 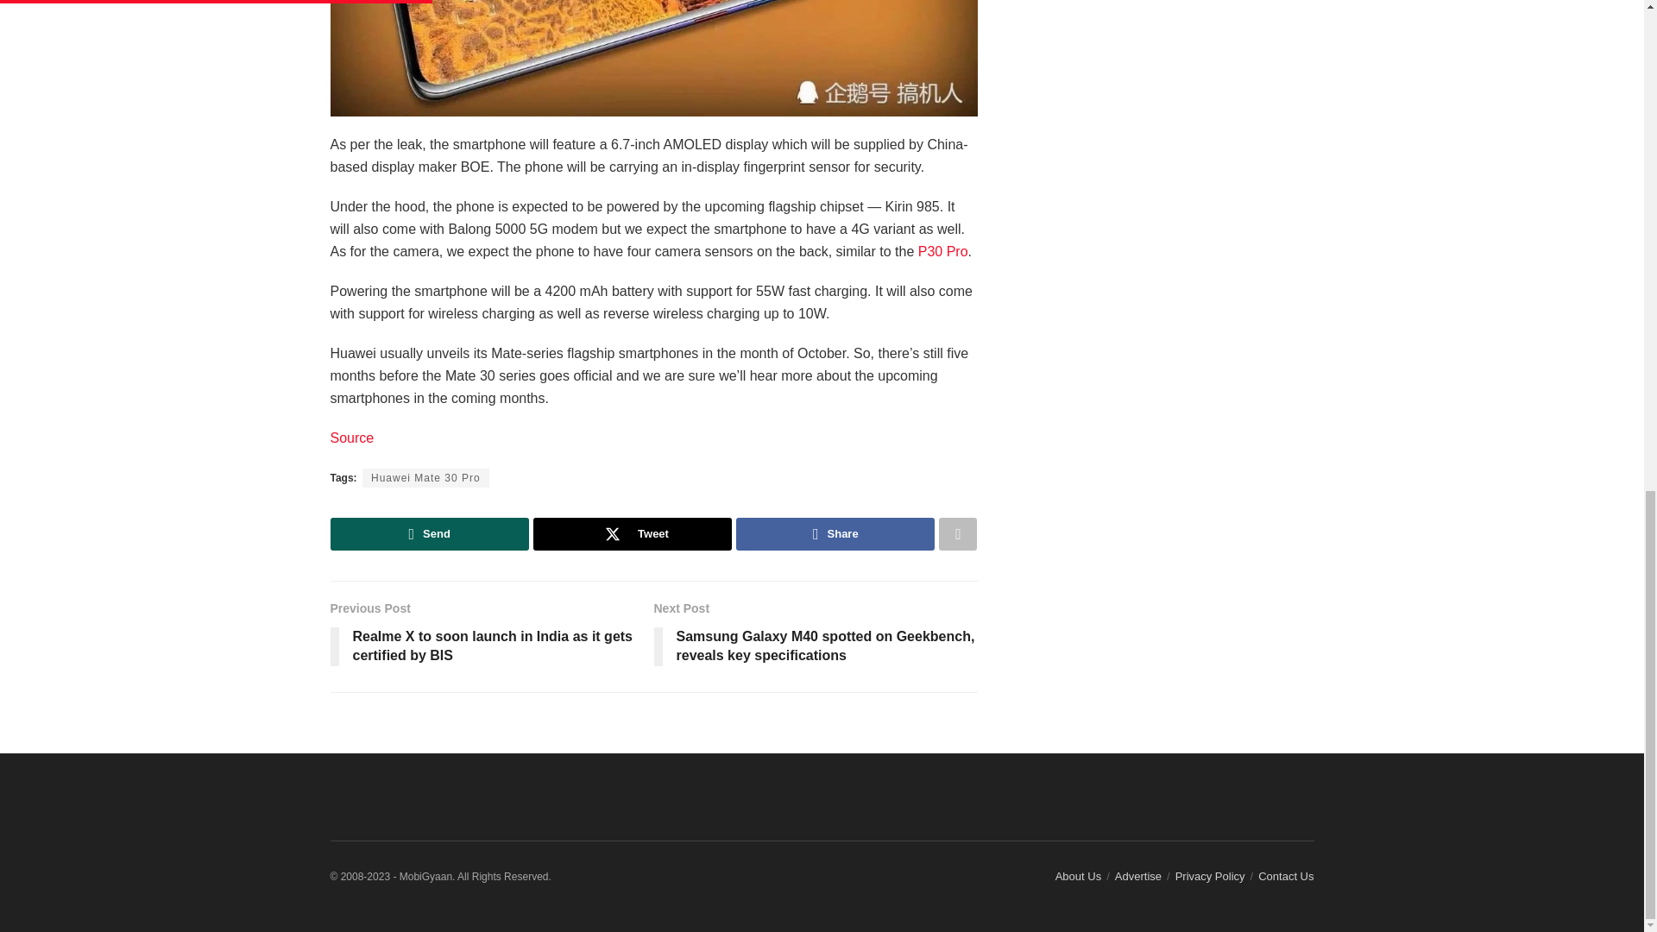 I want to click on Source, so click(x=352, y=438).